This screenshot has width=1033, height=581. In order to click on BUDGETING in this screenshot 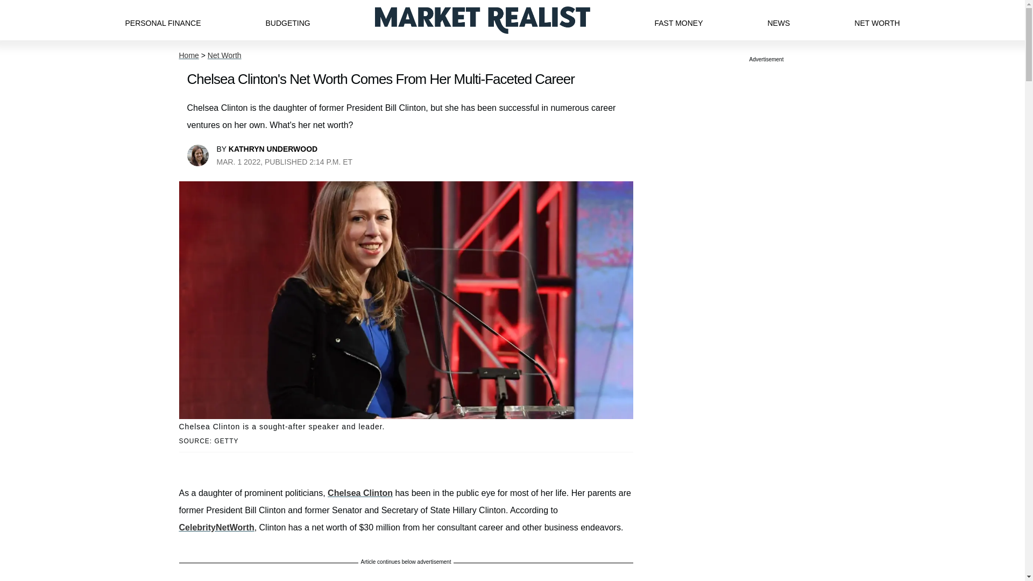, I will do `click(287, 20)`.